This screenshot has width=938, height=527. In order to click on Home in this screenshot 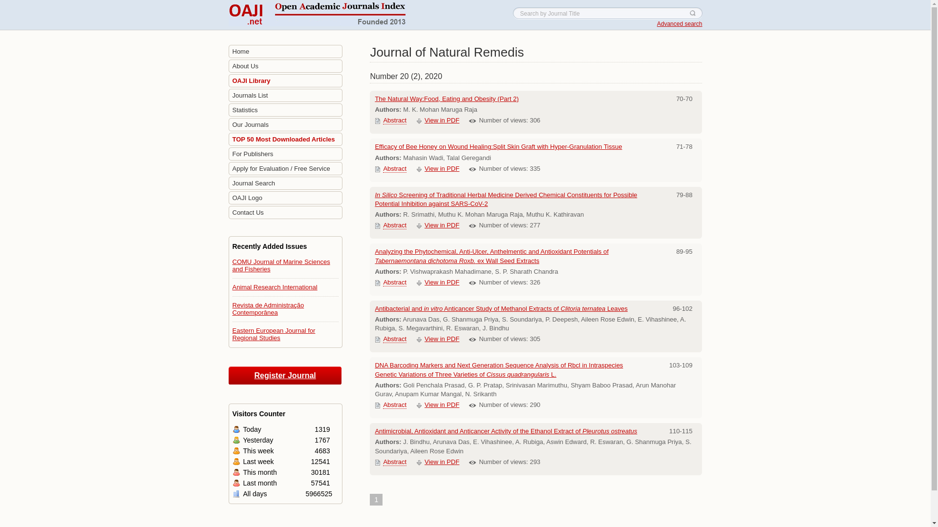, I will do `click(285, 52)`.